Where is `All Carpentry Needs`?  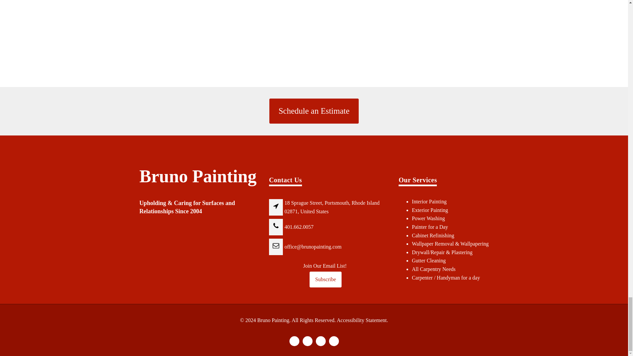
All Carpentry Needs is located at coordinates (433, 269).